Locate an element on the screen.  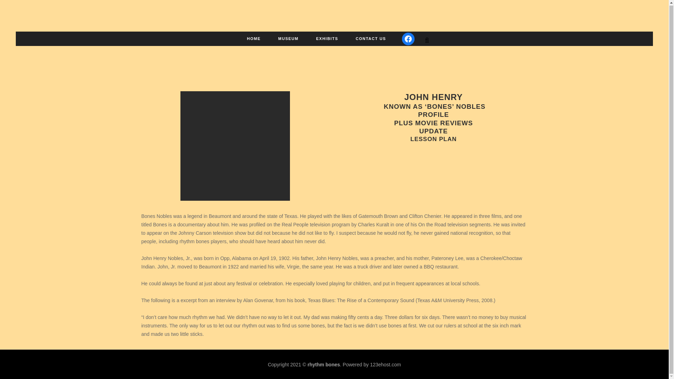
CONTACT US is located at coordinates (371, 38).